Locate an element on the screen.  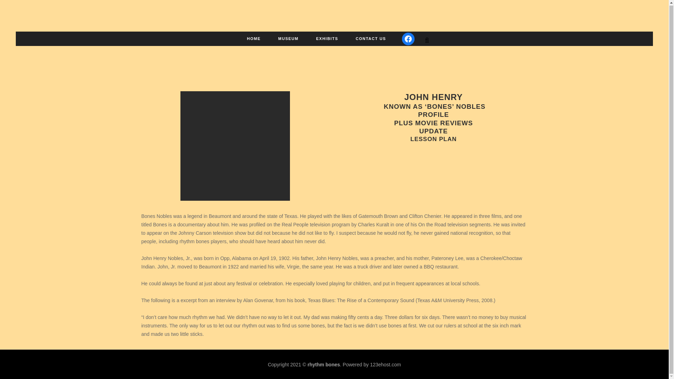
CONTACT US is located at coordinates (371, 38).